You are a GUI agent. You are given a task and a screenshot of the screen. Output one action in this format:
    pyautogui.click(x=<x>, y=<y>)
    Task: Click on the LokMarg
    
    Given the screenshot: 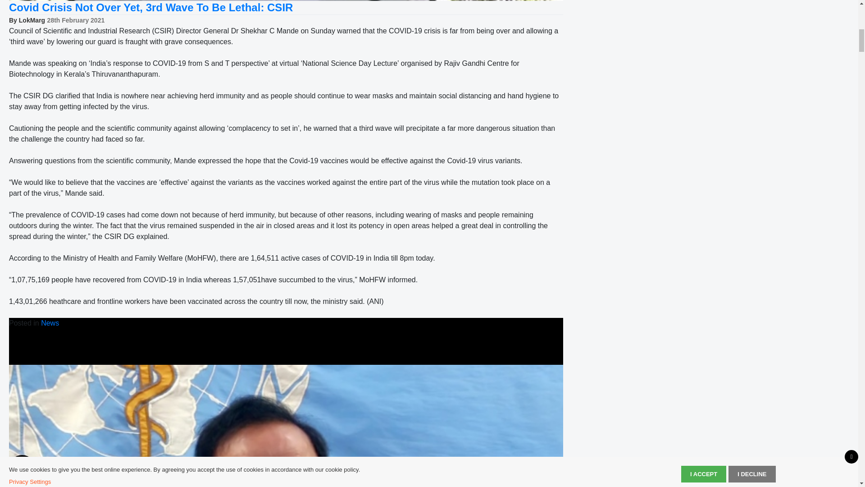 What is the action you would take?
    pyautogui.click(x=32, y=20)
    